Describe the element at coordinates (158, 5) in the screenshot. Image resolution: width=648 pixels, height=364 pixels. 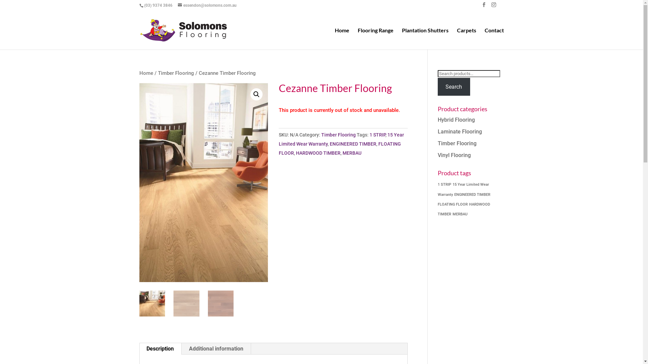
I see `(03) 9374 3846` at that location.